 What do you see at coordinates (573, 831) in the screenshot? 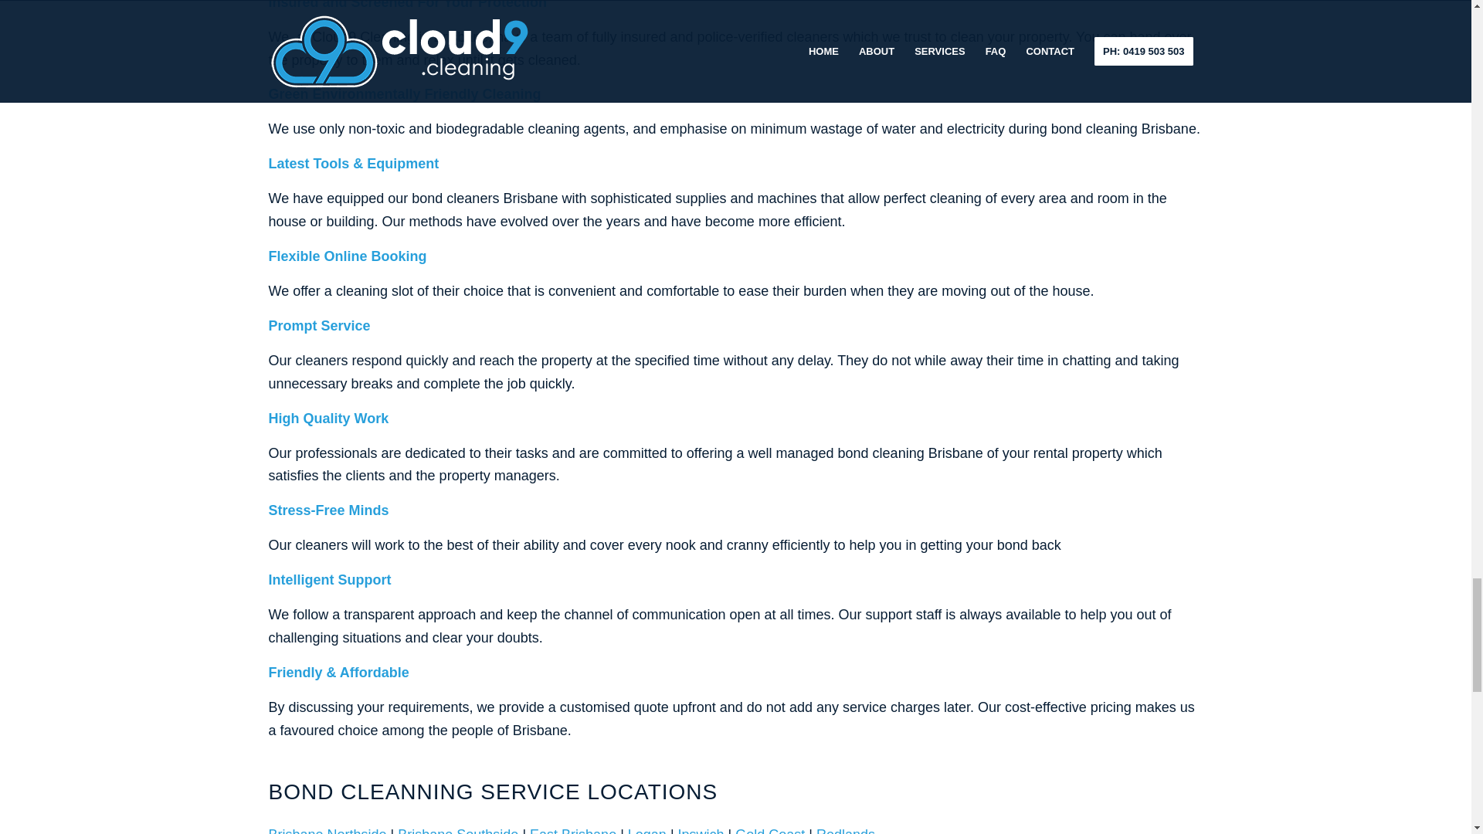
I see `East Brisbane` at bounding box center [573, 831].